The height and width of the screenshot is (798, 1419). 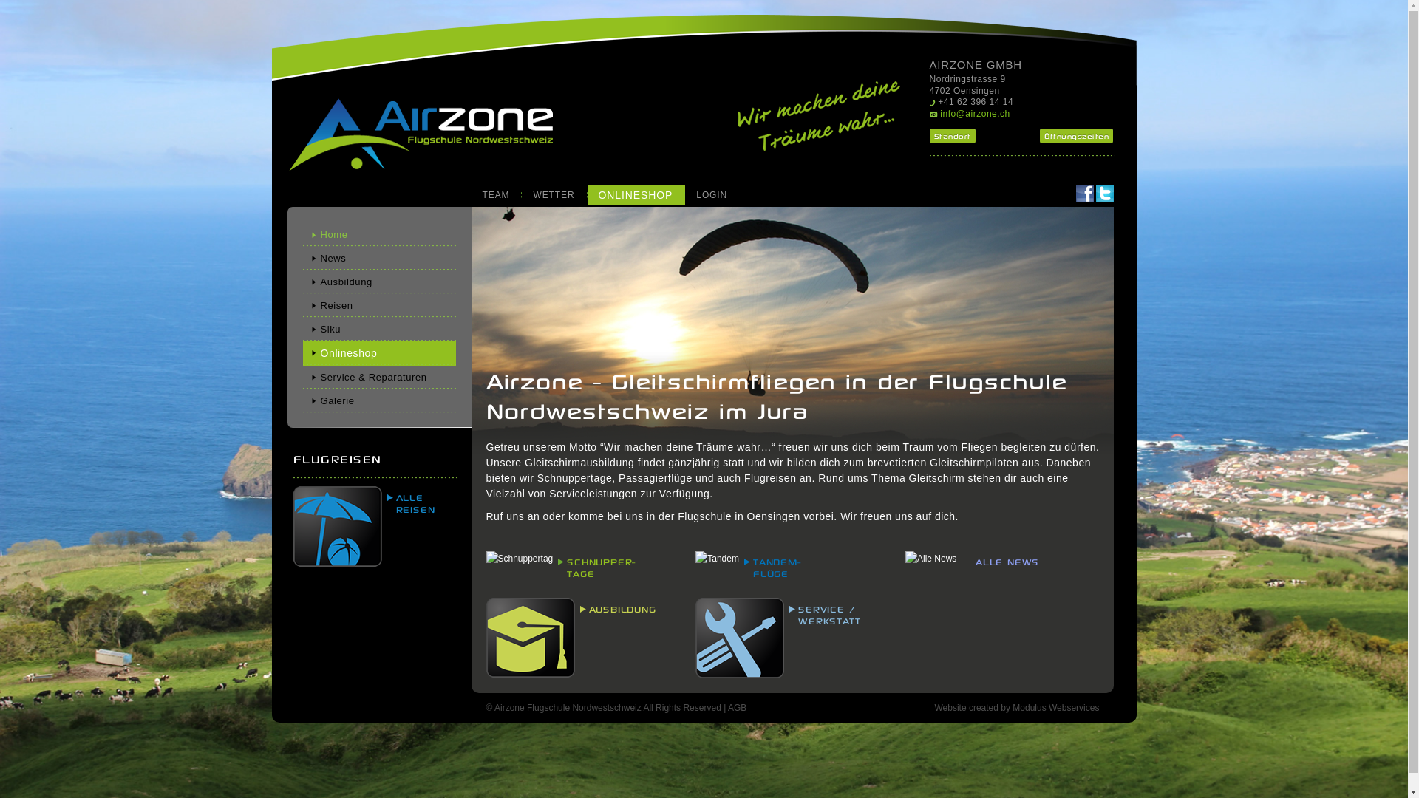 I want to click on Galerie, so click(x=384, y=400).